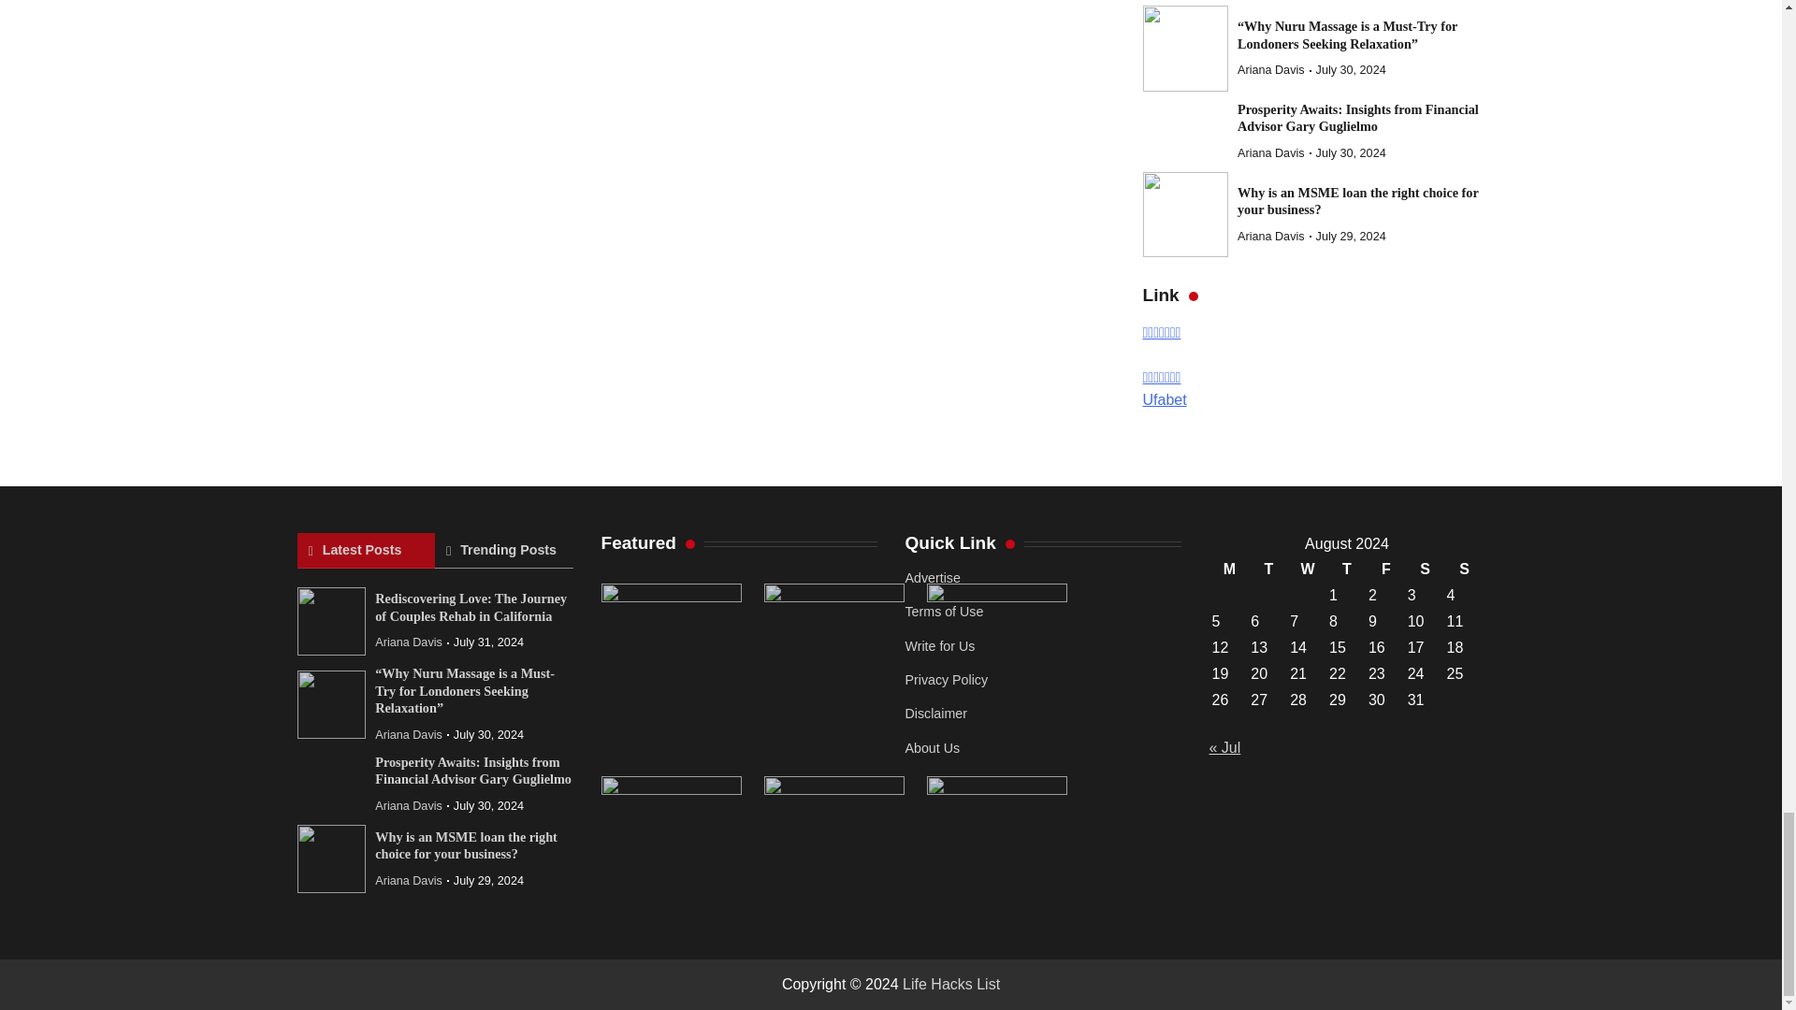 The image size is (1796, 1010). What do you see at coordinates (1385, 570) in the screenshot?
I see `Friday` at bounding box center [1385, 570].